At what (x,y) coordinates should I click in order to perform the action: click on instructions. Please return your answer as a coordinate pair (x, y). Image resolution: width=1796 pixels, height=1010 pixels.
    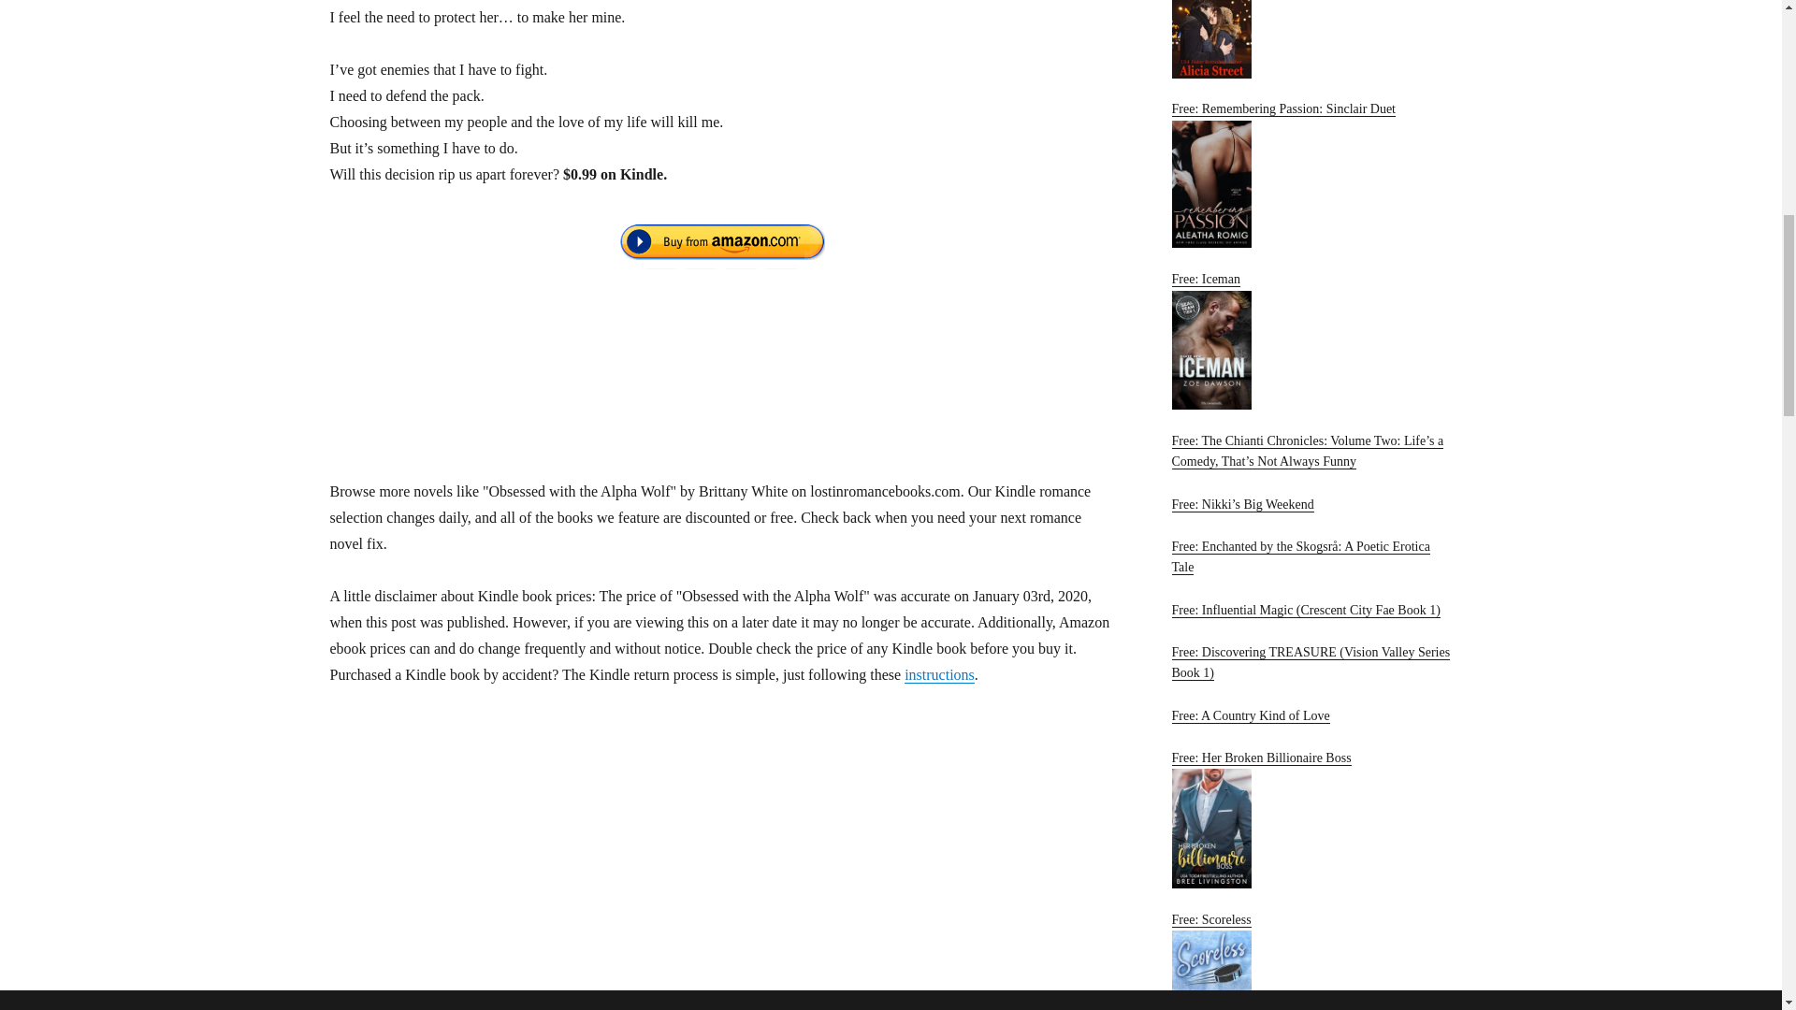
    Looking at the image, I should click on (939, 674).